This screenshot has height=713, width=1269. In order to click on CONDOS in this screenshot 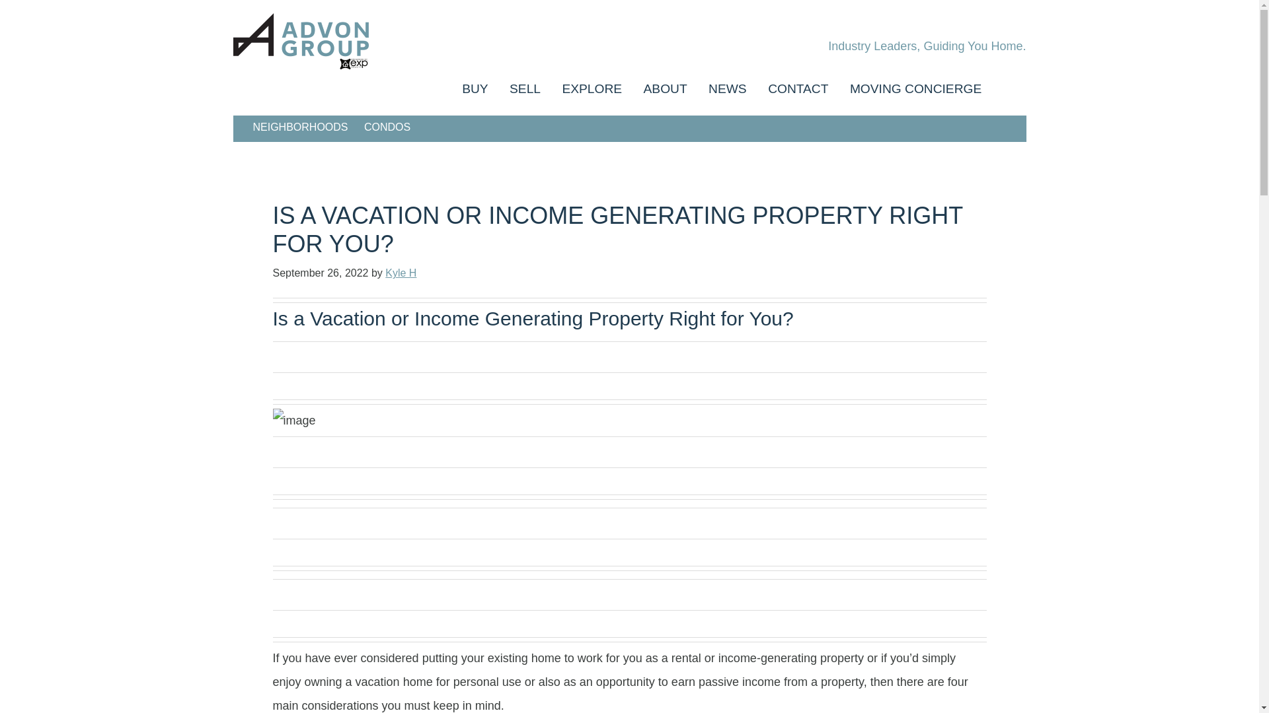, I will do `click(387, 127)`.